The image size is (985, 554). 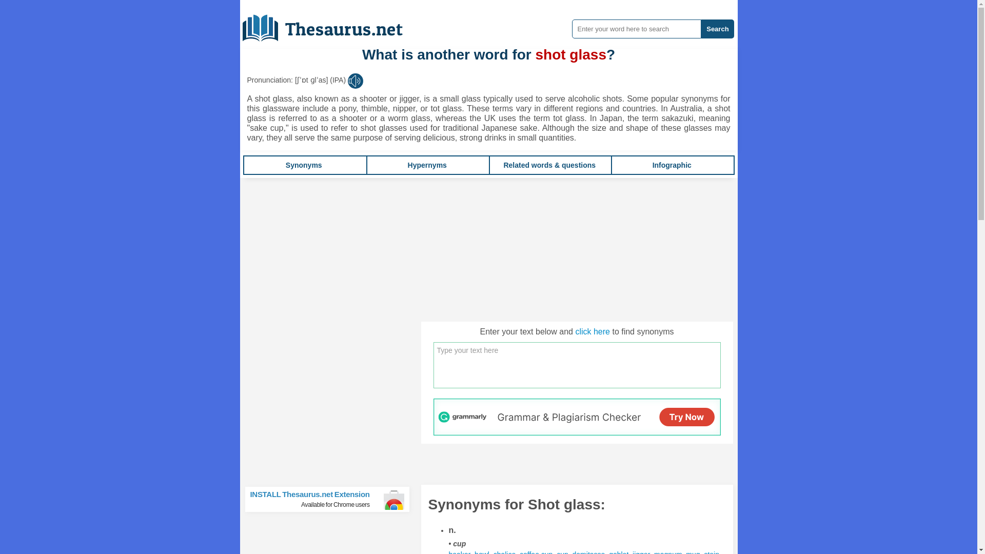 What do you see at coordinates (331, 499) in the screenshot?
I see `demitasse` at bounding box center [331, 499].